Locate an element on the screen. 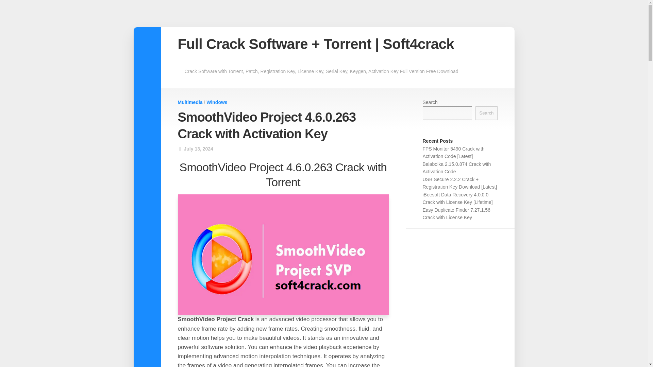  Balabolka 2.15.0.874 Crack with Activation Code is located at coordinates (456, 168).